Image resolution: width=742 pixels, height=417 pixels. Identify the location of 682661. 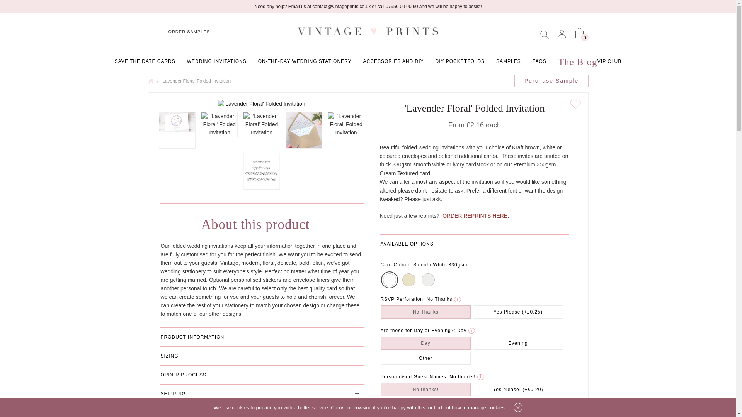
(517, 312).